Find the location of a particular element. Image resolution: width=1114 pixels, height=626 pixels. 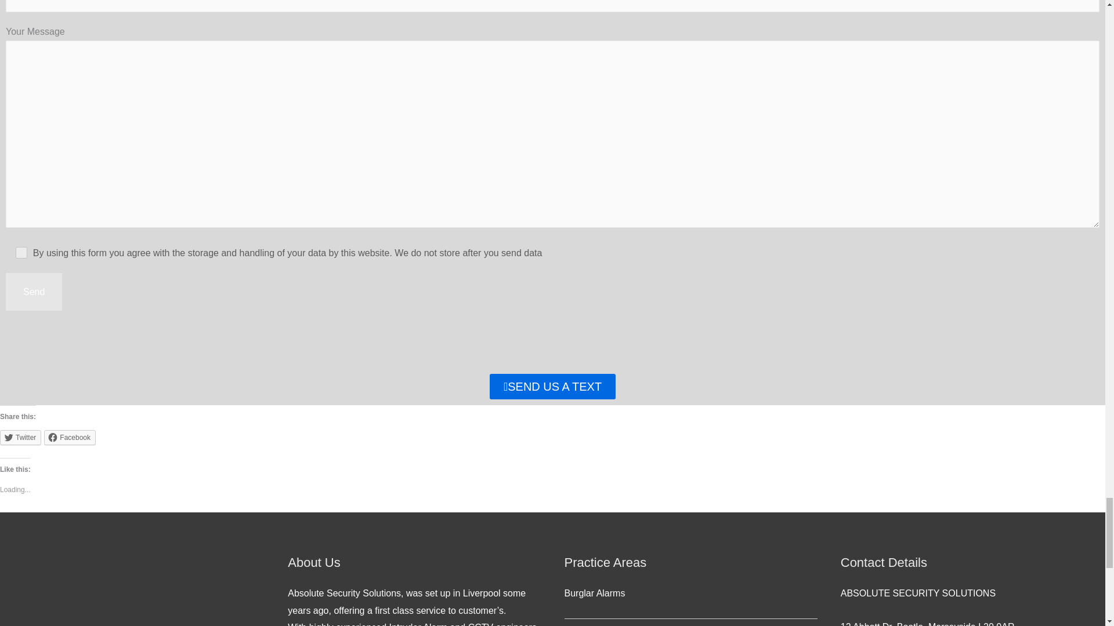

Twitter is located at coordinates (21, 437).